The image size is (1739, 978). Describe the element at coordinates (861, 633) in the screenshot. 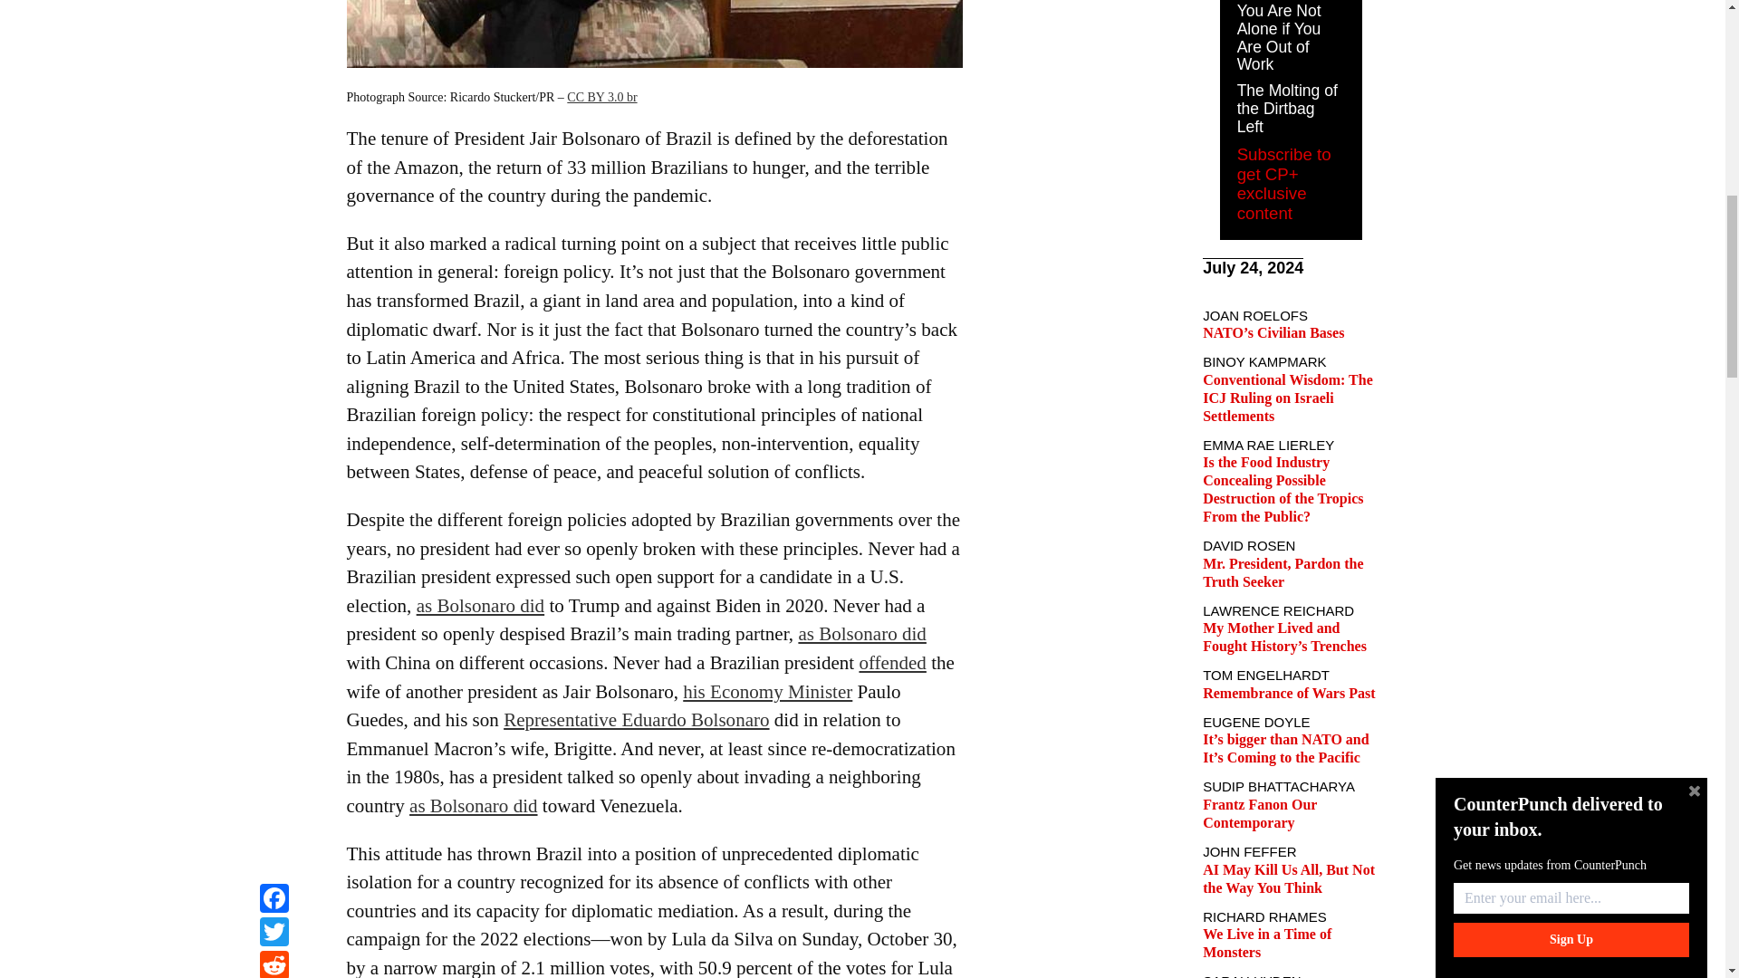

I see `as Bolsonaro did` at that location.